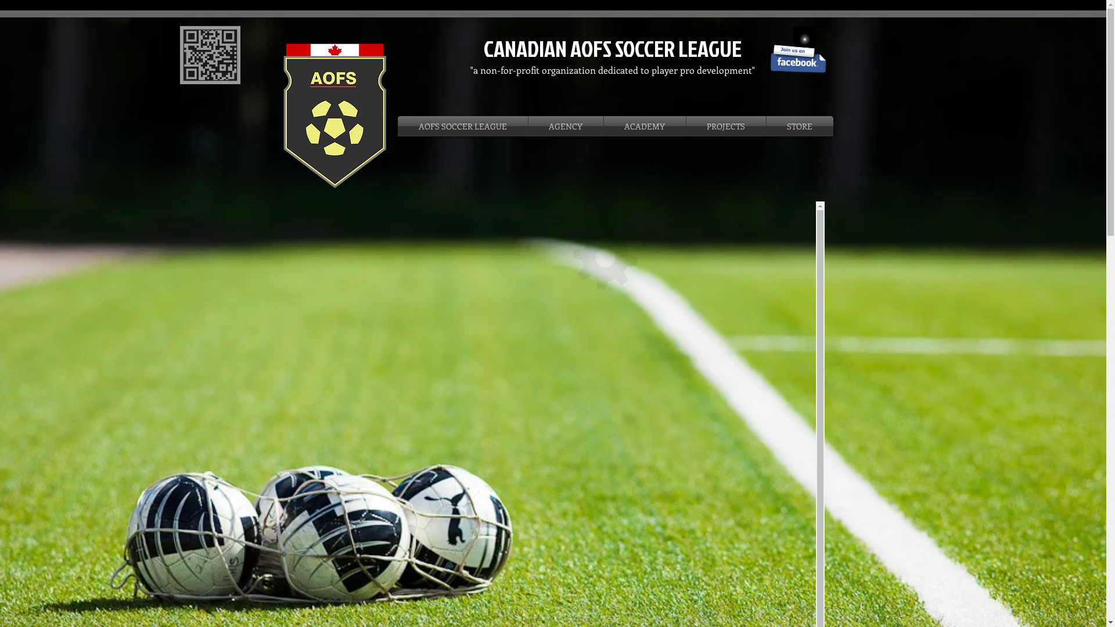 This screenshot has width=1115, height=627. I want to click on facebook.png, so click(798, 59).